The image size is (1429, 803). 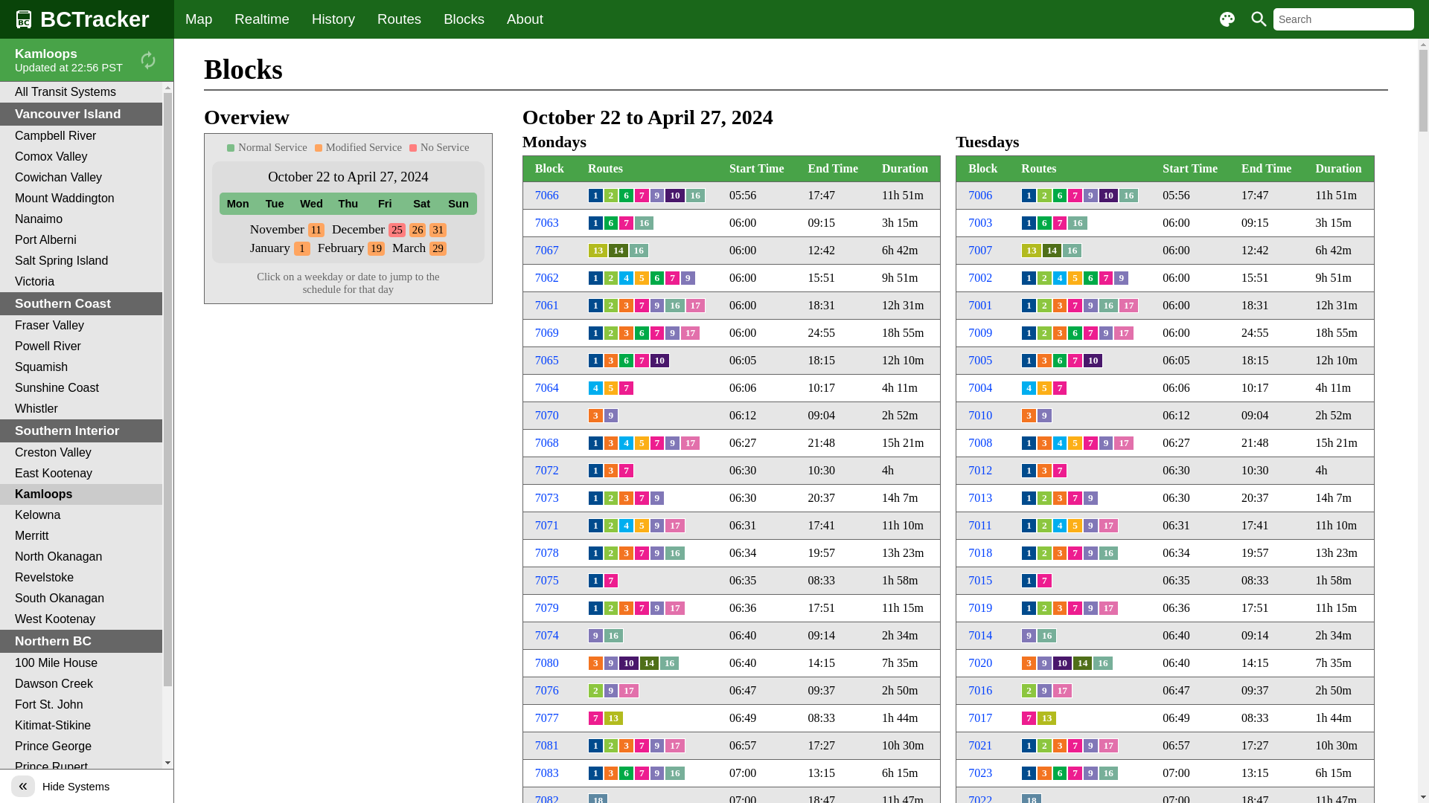 What do you see at coordinates (238, 204) in the screenshot?
I see `Mon` at bounding box center [238, 204].